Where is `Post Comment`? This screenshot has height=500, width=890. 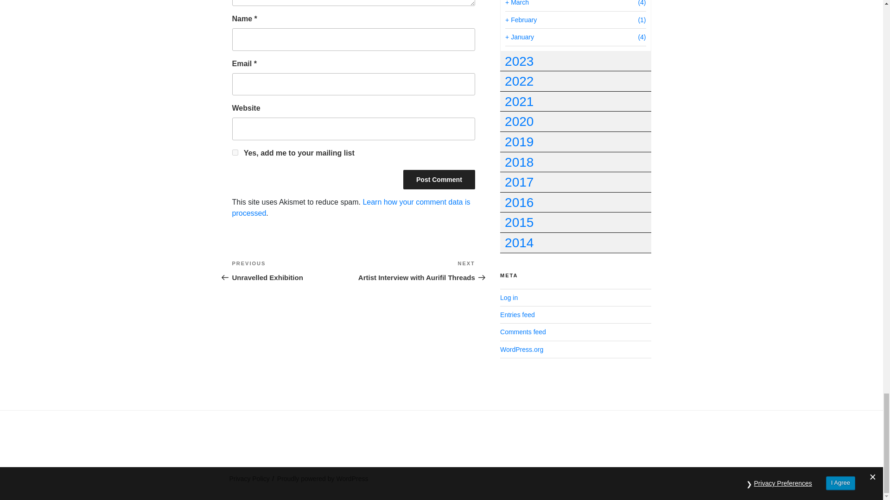 Post Comment is located at coordinates (292, 270).